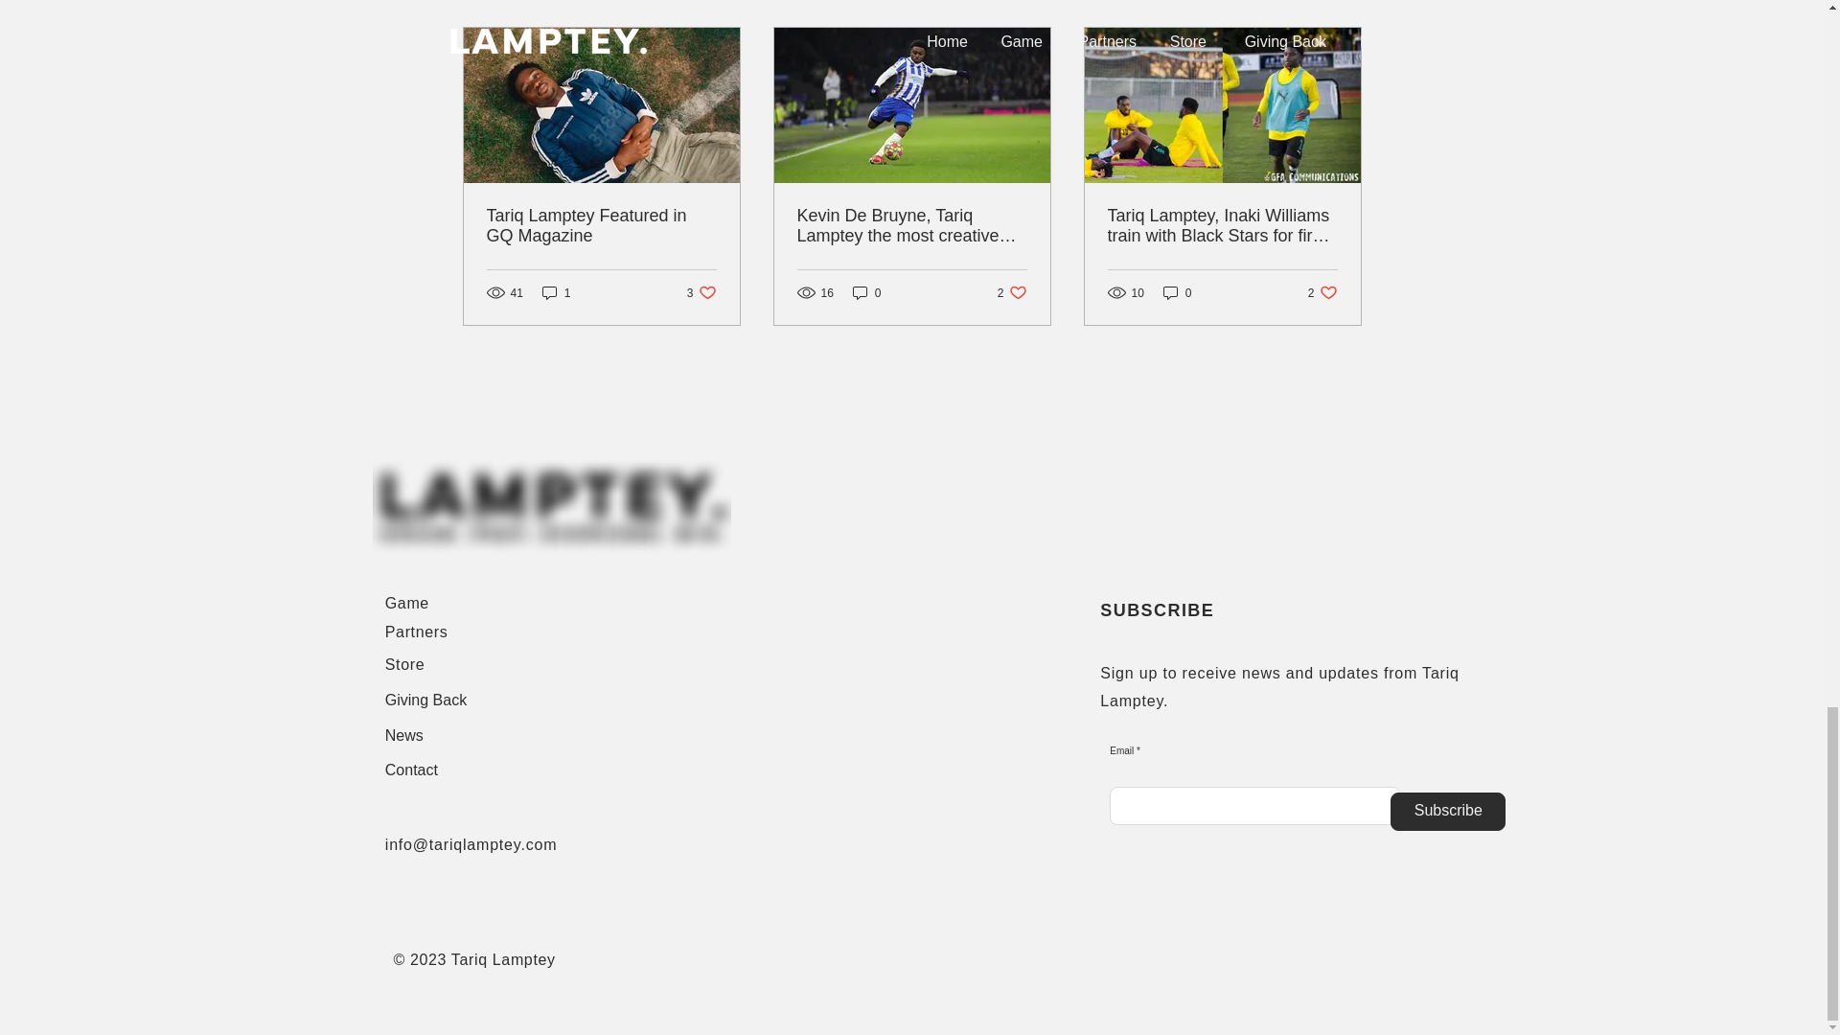 Image resolution: width=1840 pixels, height=1035 pixels. Describe the element at coordinates (1012, 292) in the screenshot. I see `Partners` at that location.